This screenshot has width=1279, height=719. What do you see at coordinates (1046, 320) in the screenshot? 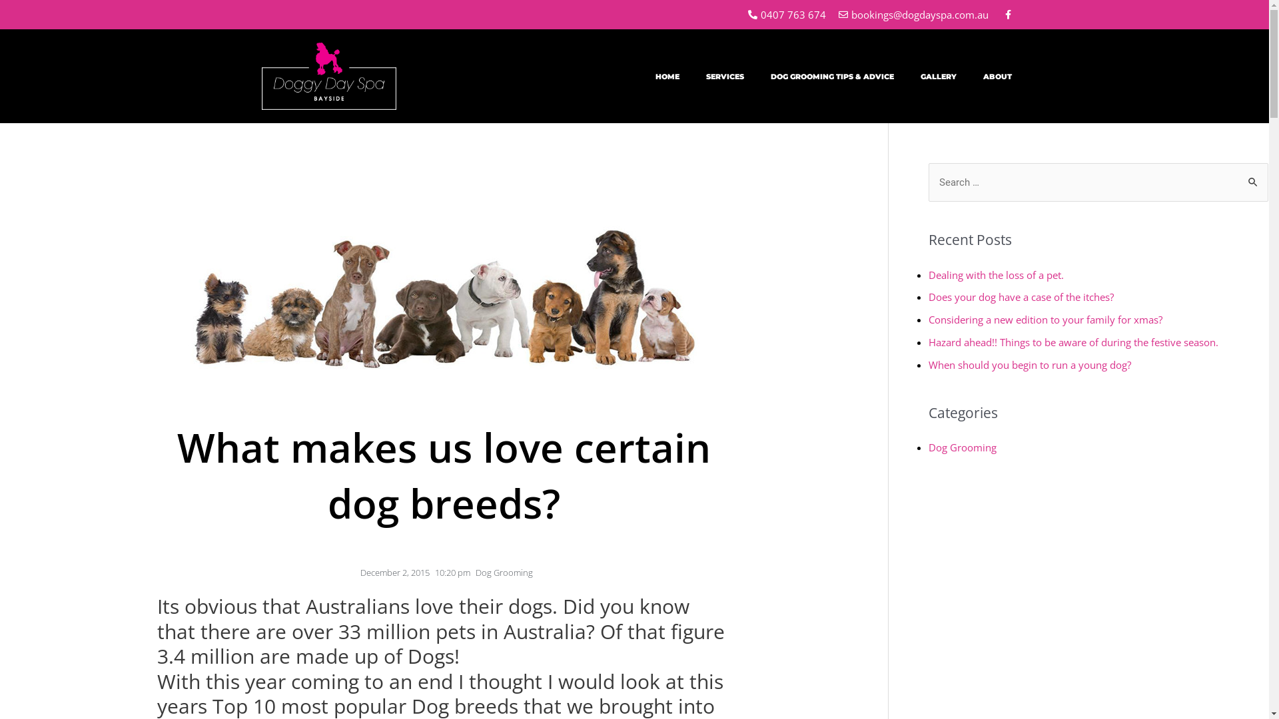
I see `Considering a new edition to your family for xmas?` at bounding box center [1046, 320].